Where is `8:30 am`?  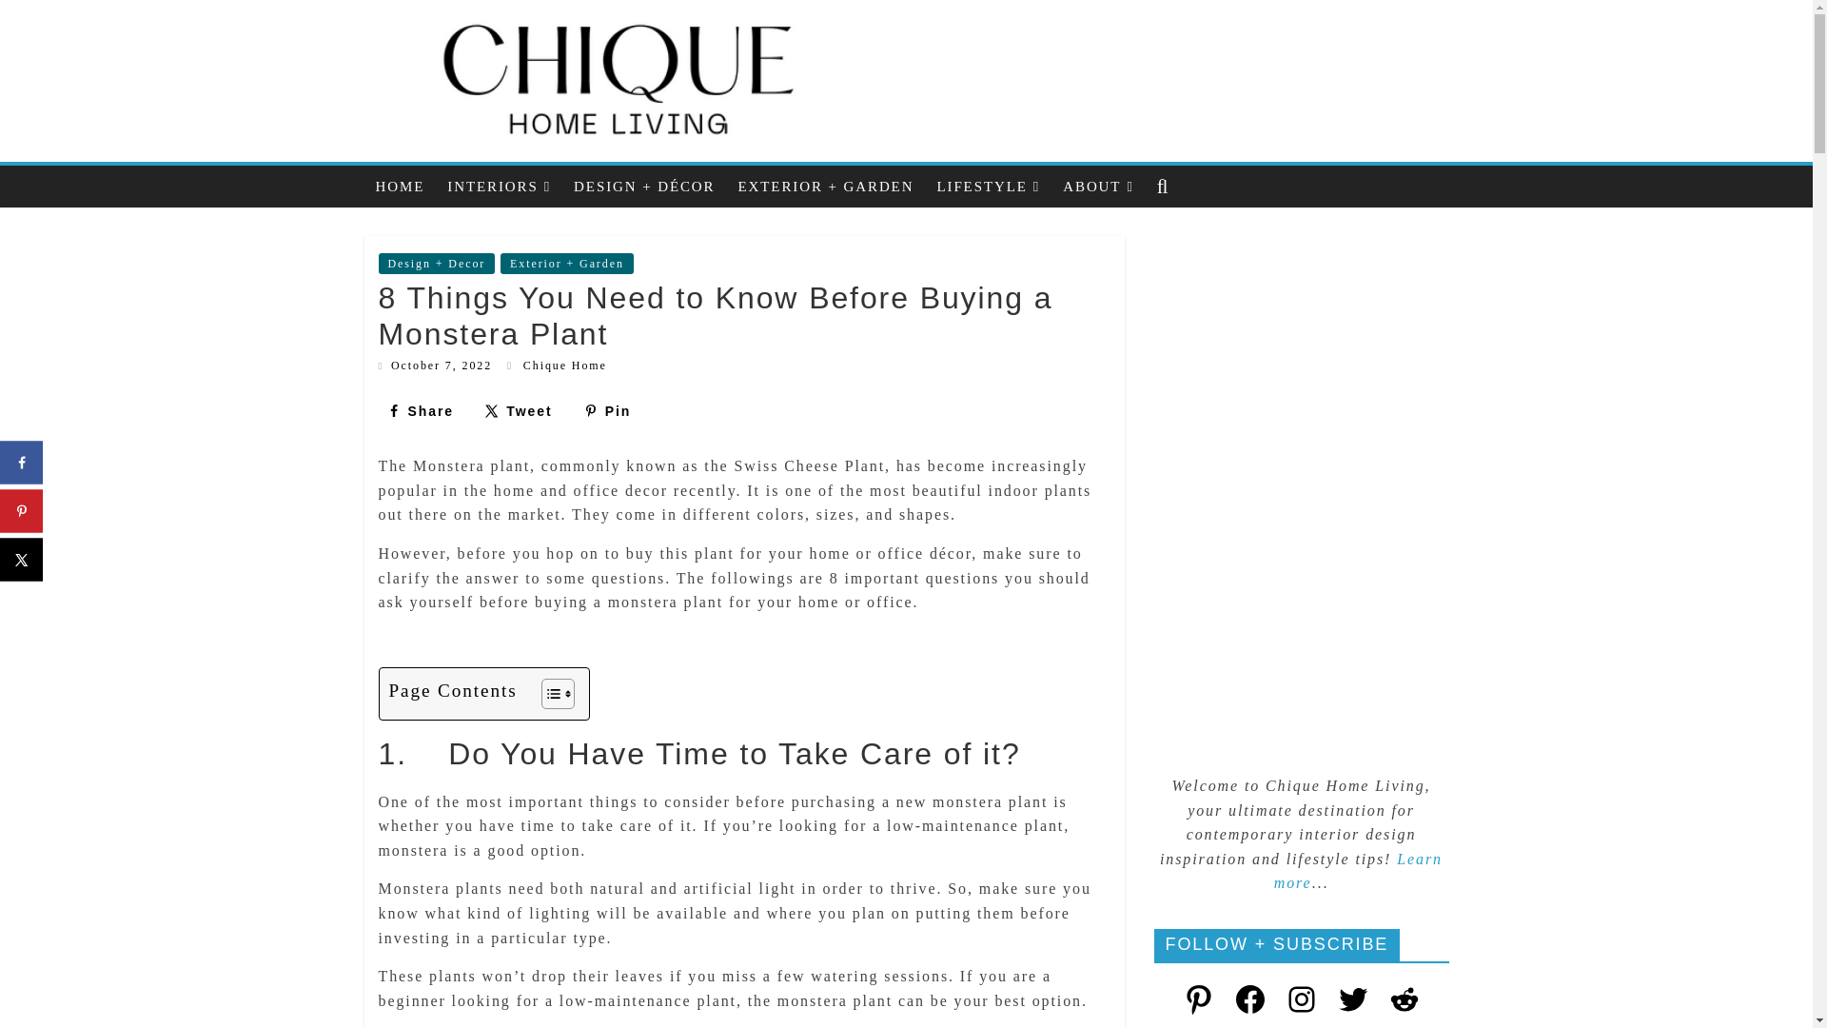
8:30 am is located at coordinates (436, 365).